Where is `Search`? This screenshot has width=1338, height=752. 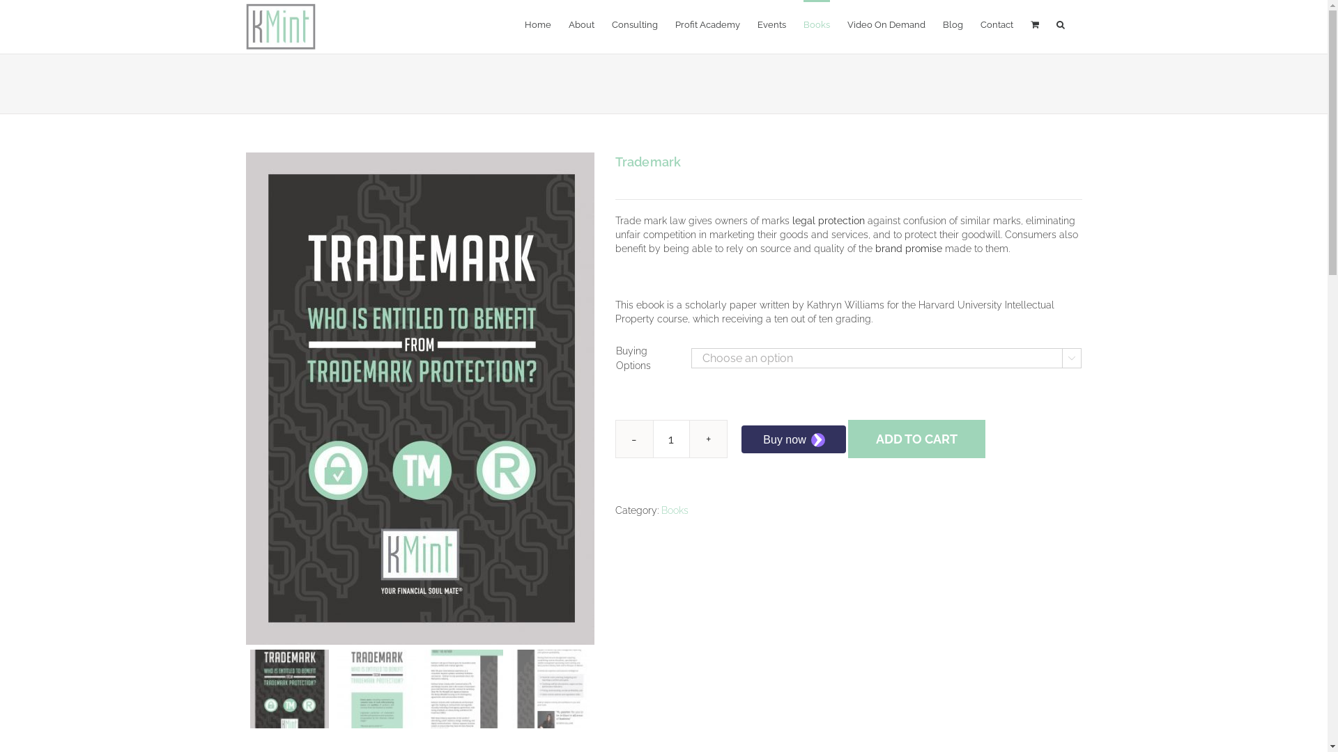 Search is located at coordinates (1061, 24).